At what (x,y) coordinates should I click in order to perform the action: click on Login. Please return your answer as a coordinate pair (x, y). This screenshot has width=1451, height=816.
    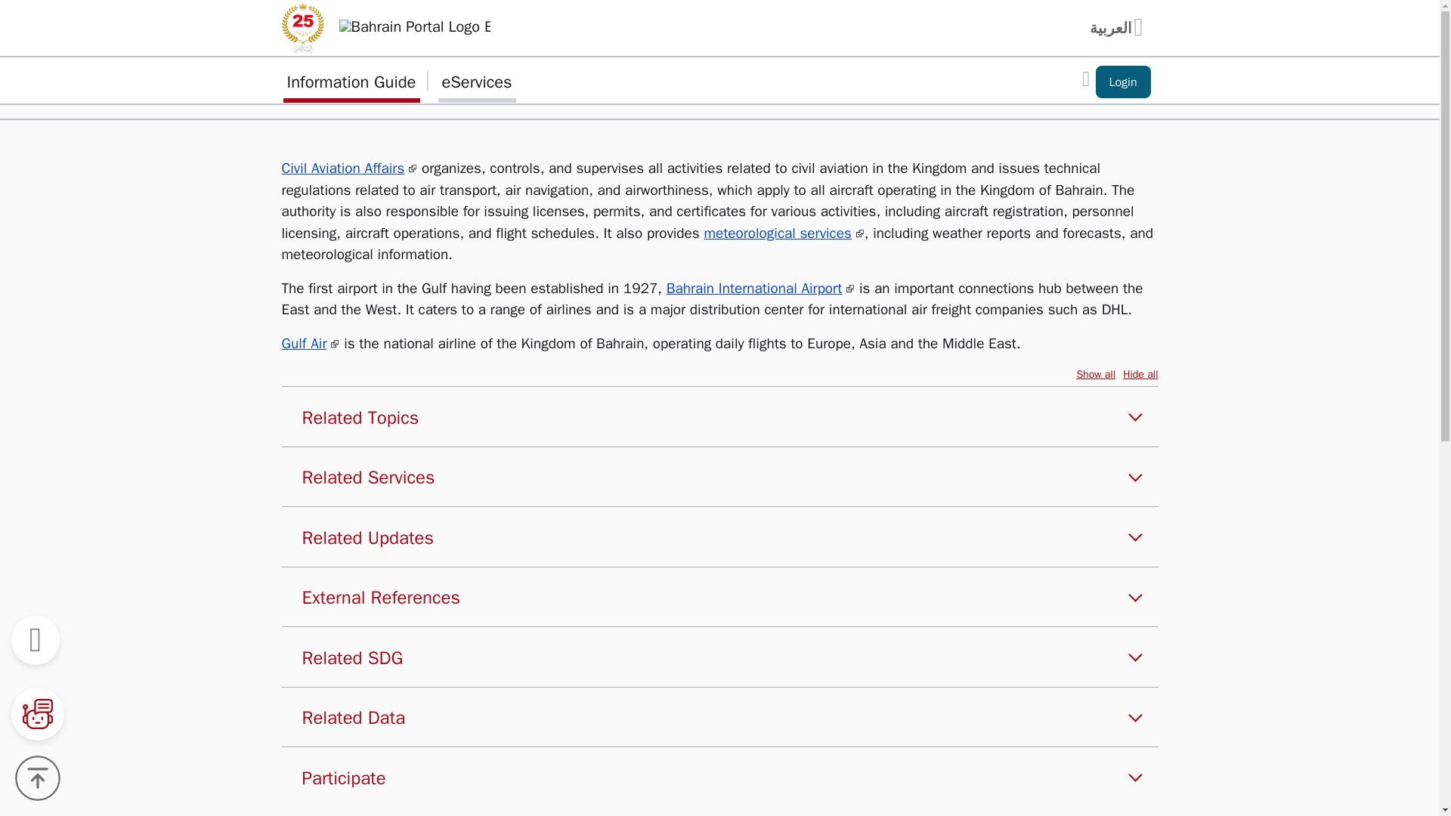
    Looking at the image, I should click on (1123, 82).